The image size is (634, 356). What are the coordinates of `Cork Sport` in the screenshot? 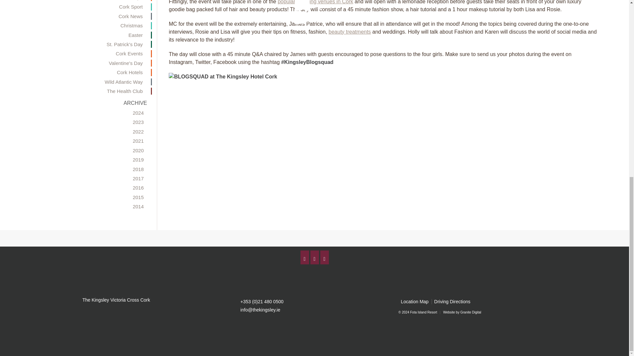 It's located at (78, 7).